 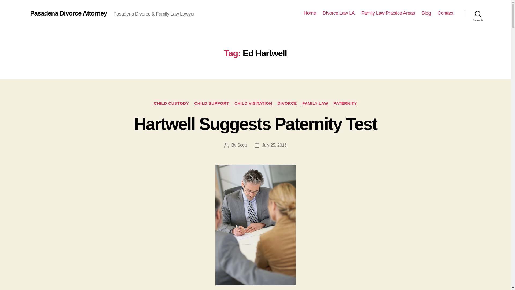 I want to click on Search, so click(x=478, y=13).